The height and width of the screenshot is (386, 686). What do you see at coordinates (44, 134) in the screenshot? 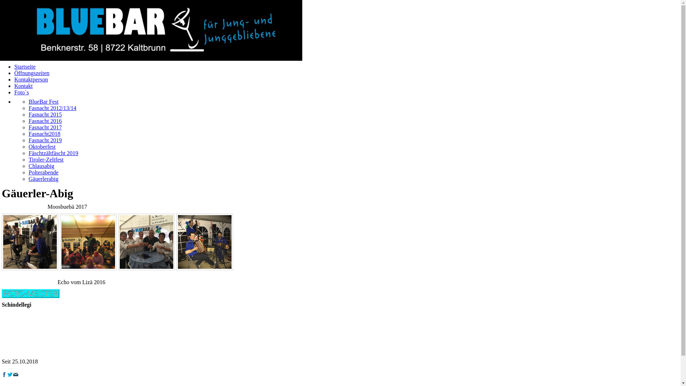
I see `Fasnacht2018` at bounding box center [44, 134].